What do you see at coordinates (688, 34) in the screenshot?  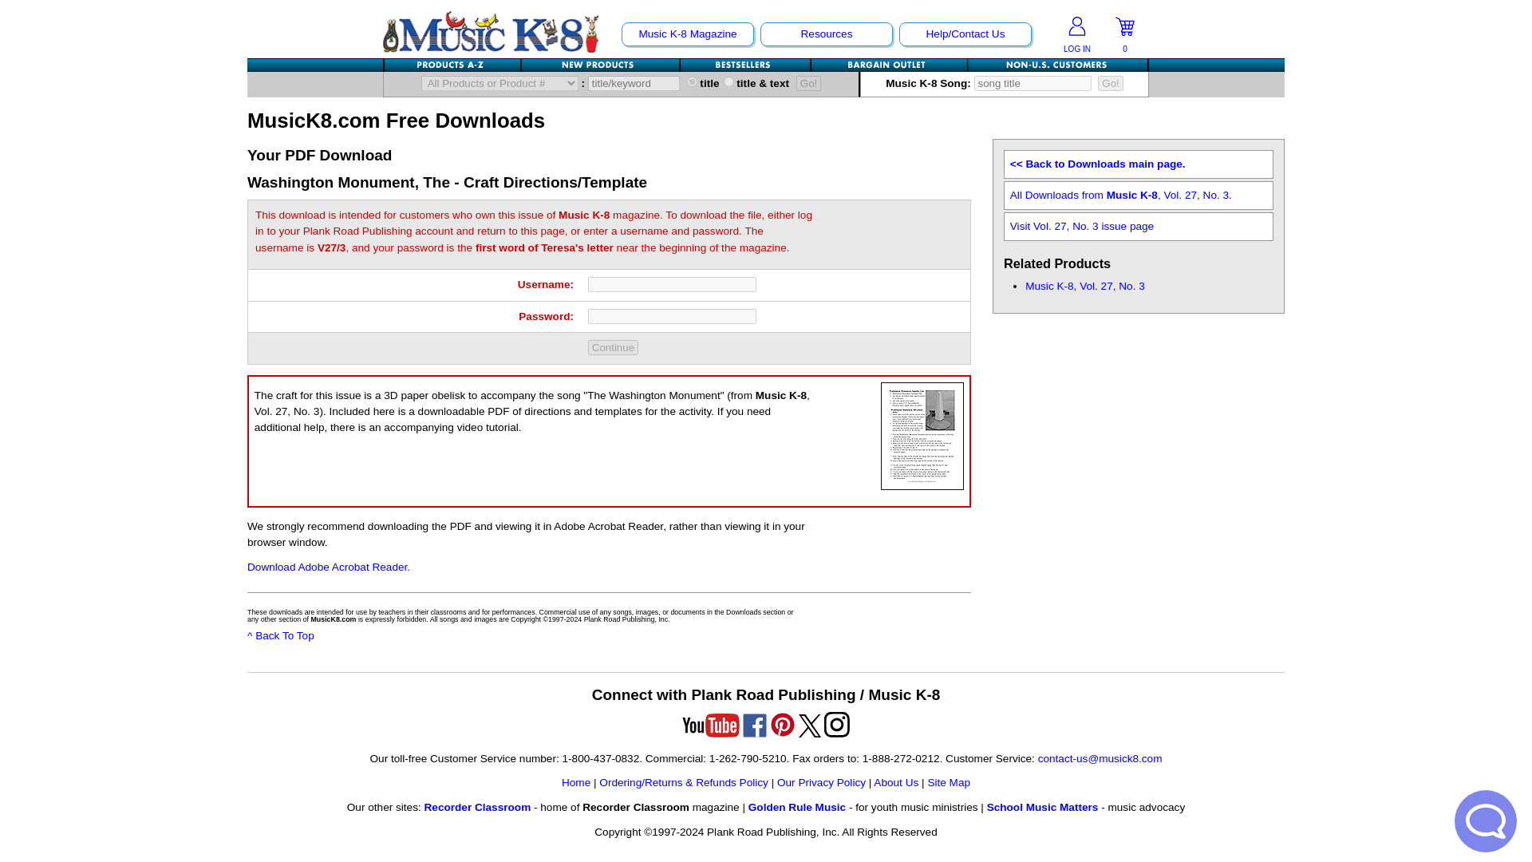 I see `Music K-8 Magazine` at bounding box center [688, 34].